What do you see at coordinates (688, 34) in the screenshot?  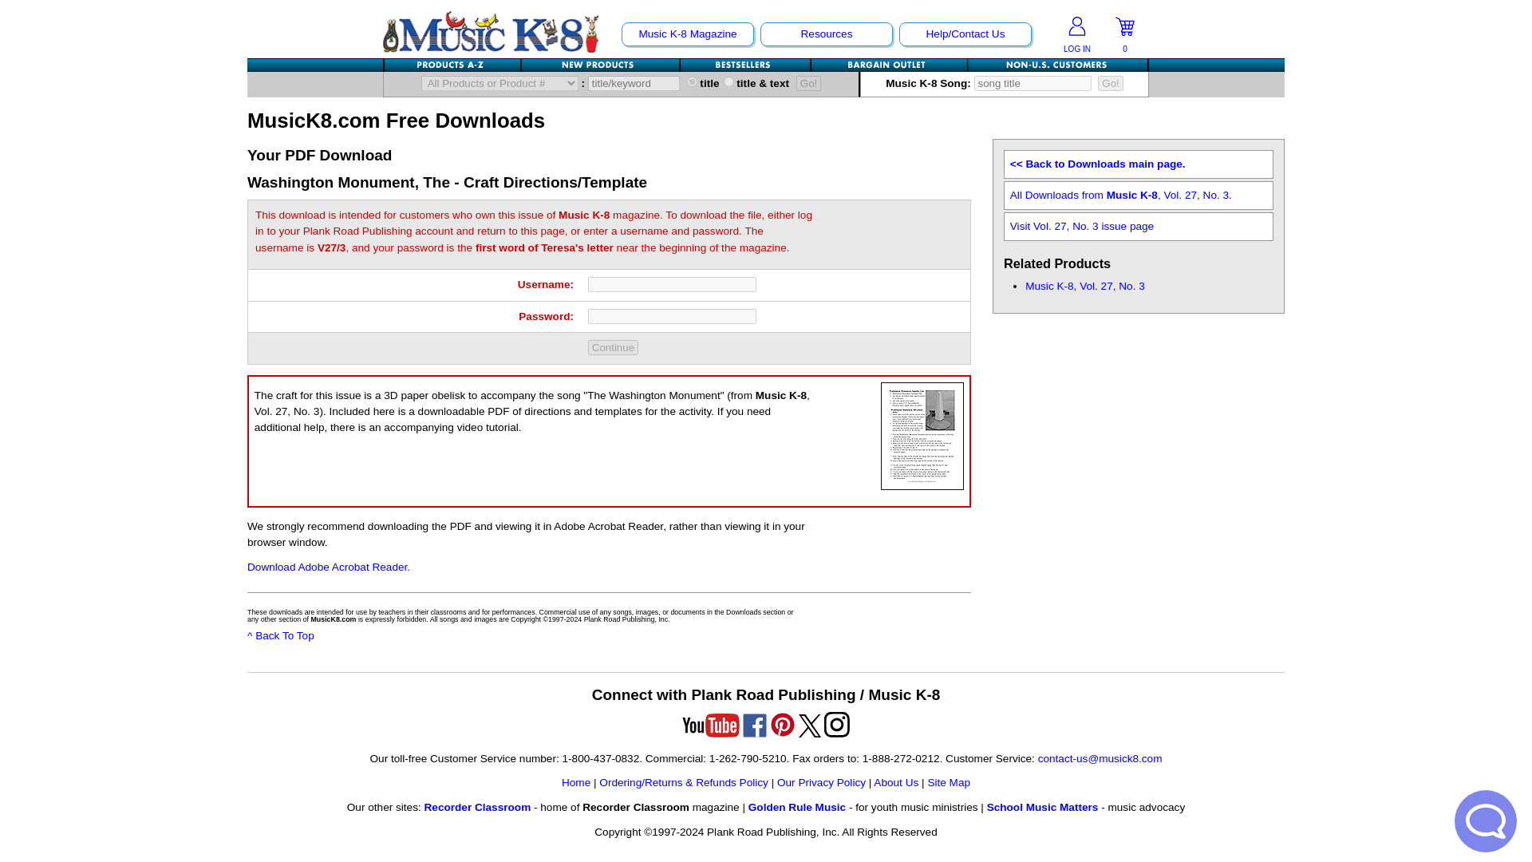 I see `Music K-8 Magazine` at bounding box center [688, 34].